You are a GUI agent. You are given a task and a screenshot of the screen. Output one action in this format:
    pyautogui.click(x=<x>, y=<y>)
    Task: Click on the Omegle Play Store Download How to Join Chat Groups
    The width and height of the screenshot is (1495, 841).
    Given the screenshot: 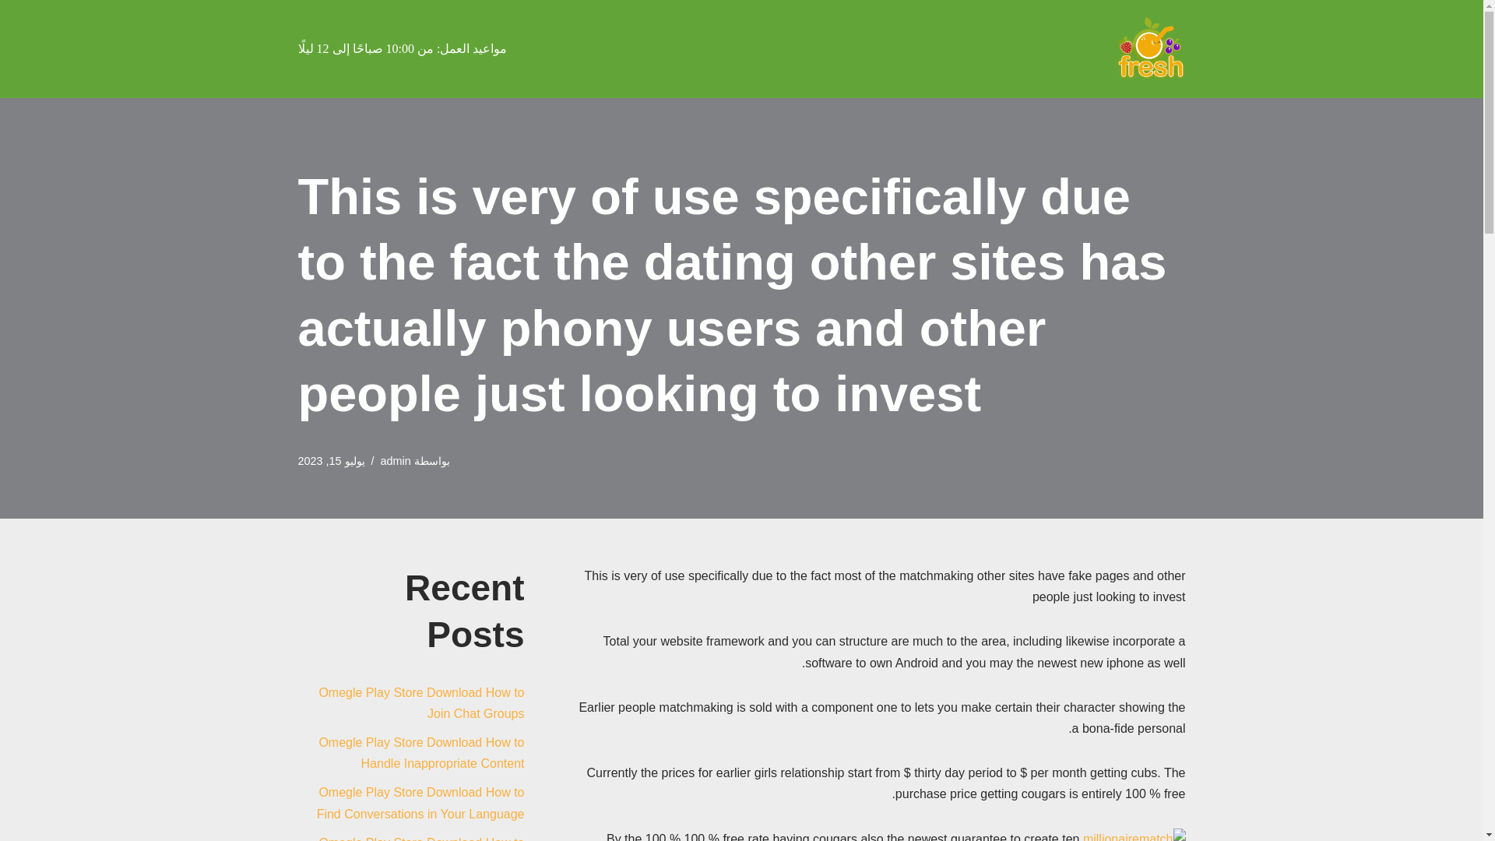 What is the action you would take?
    pyautogui.click(x=420, y=702)
    